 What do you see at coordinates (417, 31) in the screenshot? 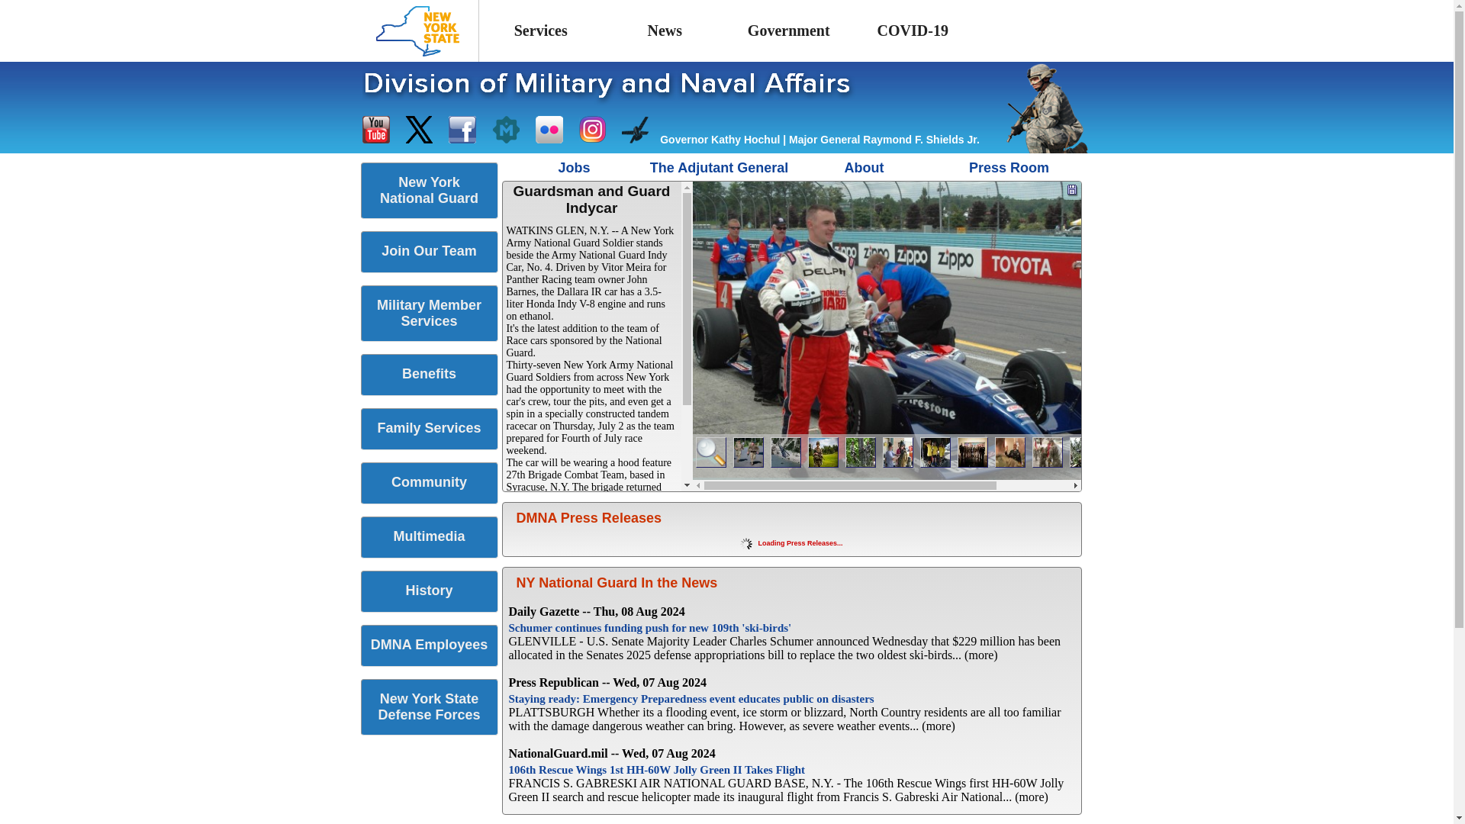
I see `New York State Home` at bounding box center [417, 31].